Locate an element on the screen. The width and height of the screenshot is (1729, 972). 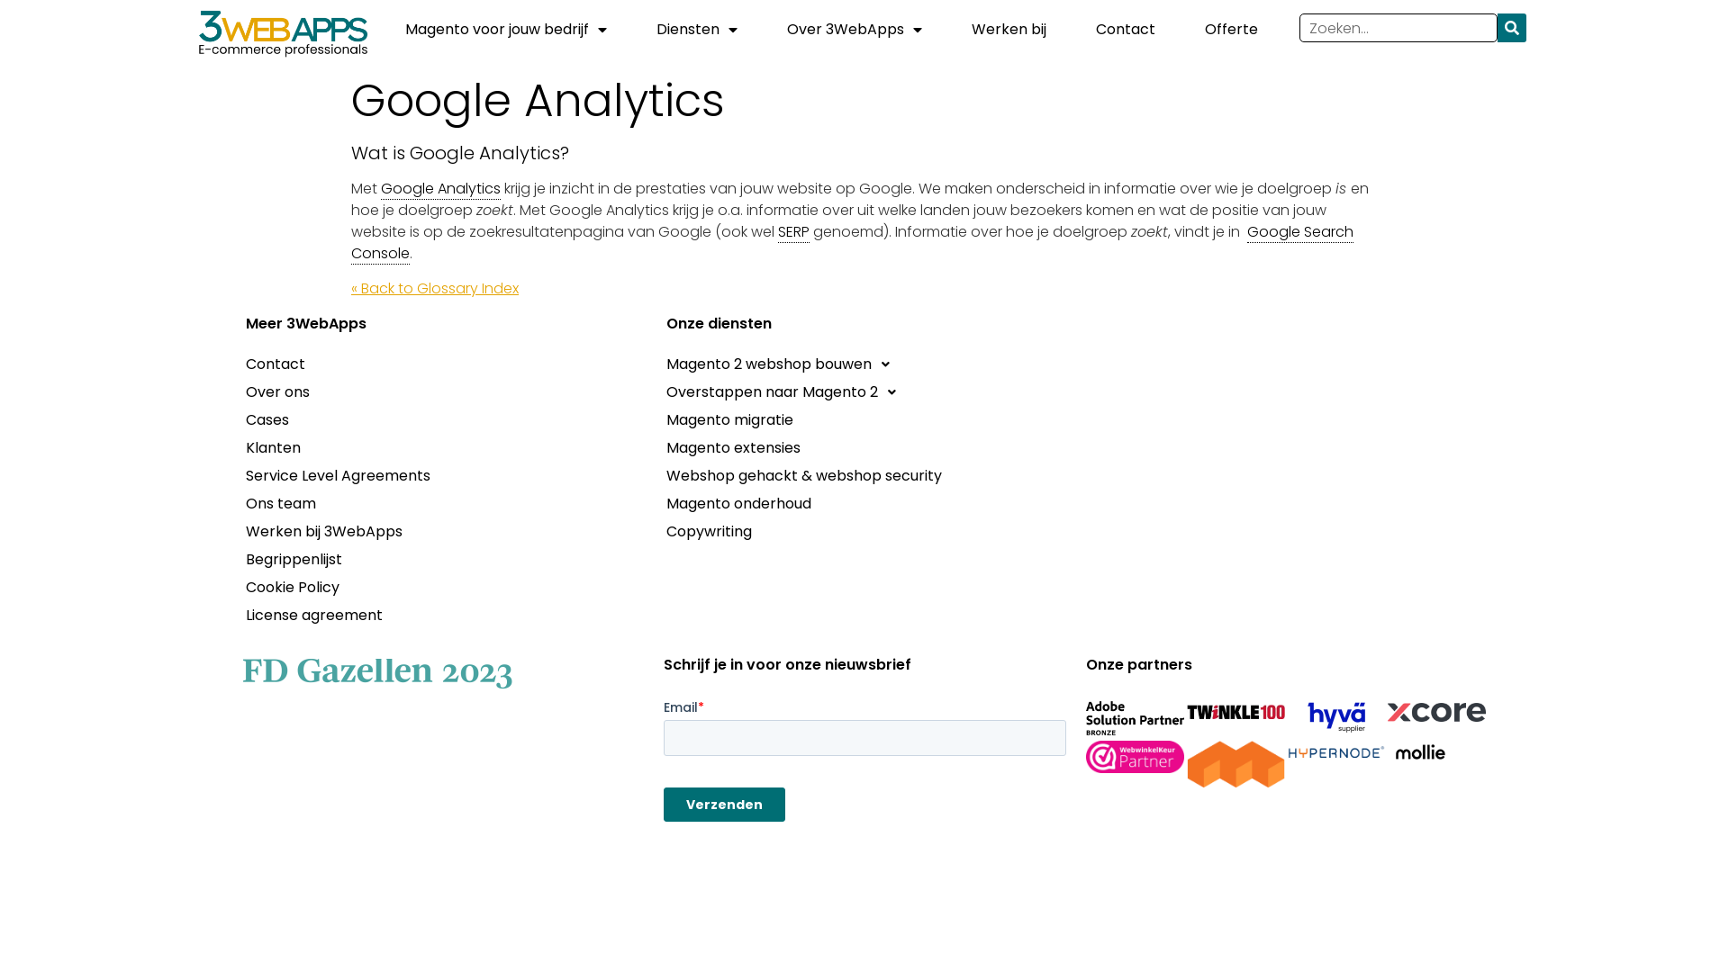
Google Search Console is located at coordinates (852, 243).